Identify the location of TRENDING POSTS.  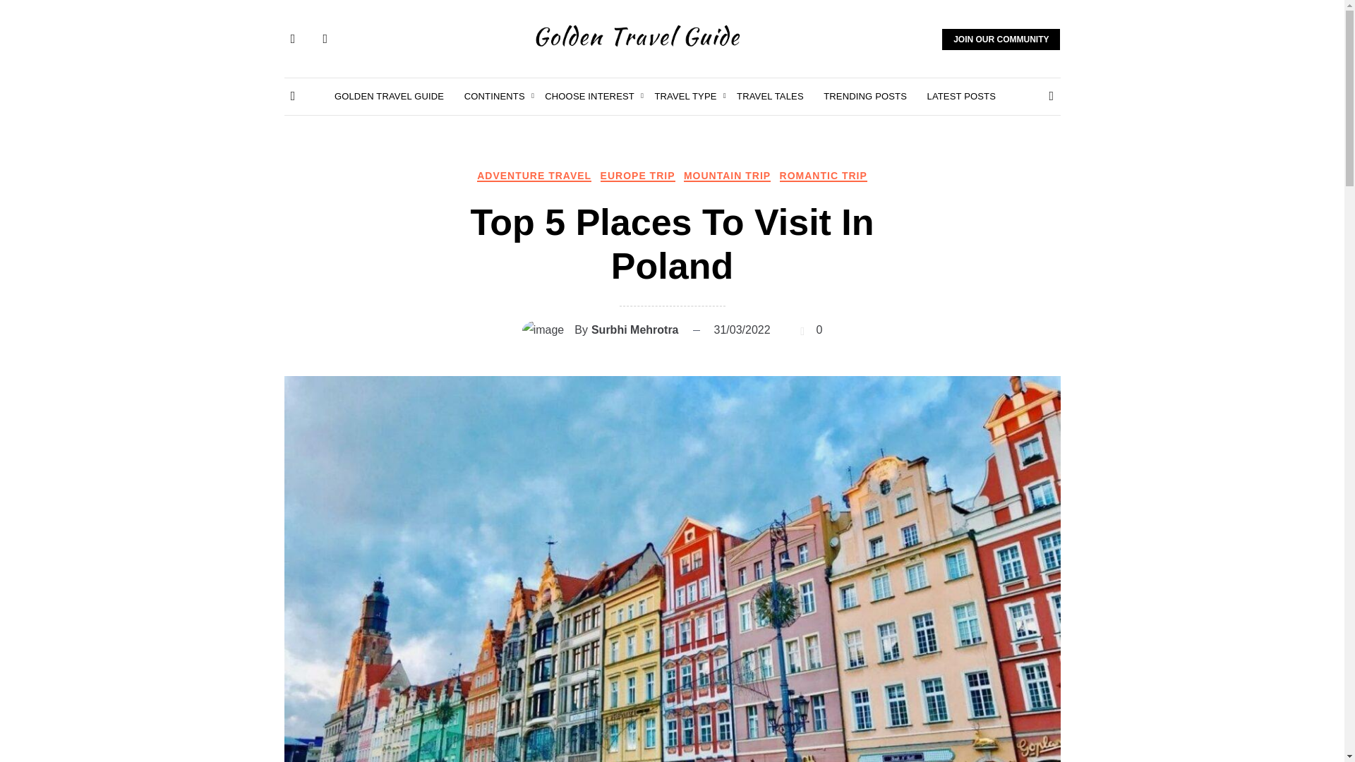
(865, 97).